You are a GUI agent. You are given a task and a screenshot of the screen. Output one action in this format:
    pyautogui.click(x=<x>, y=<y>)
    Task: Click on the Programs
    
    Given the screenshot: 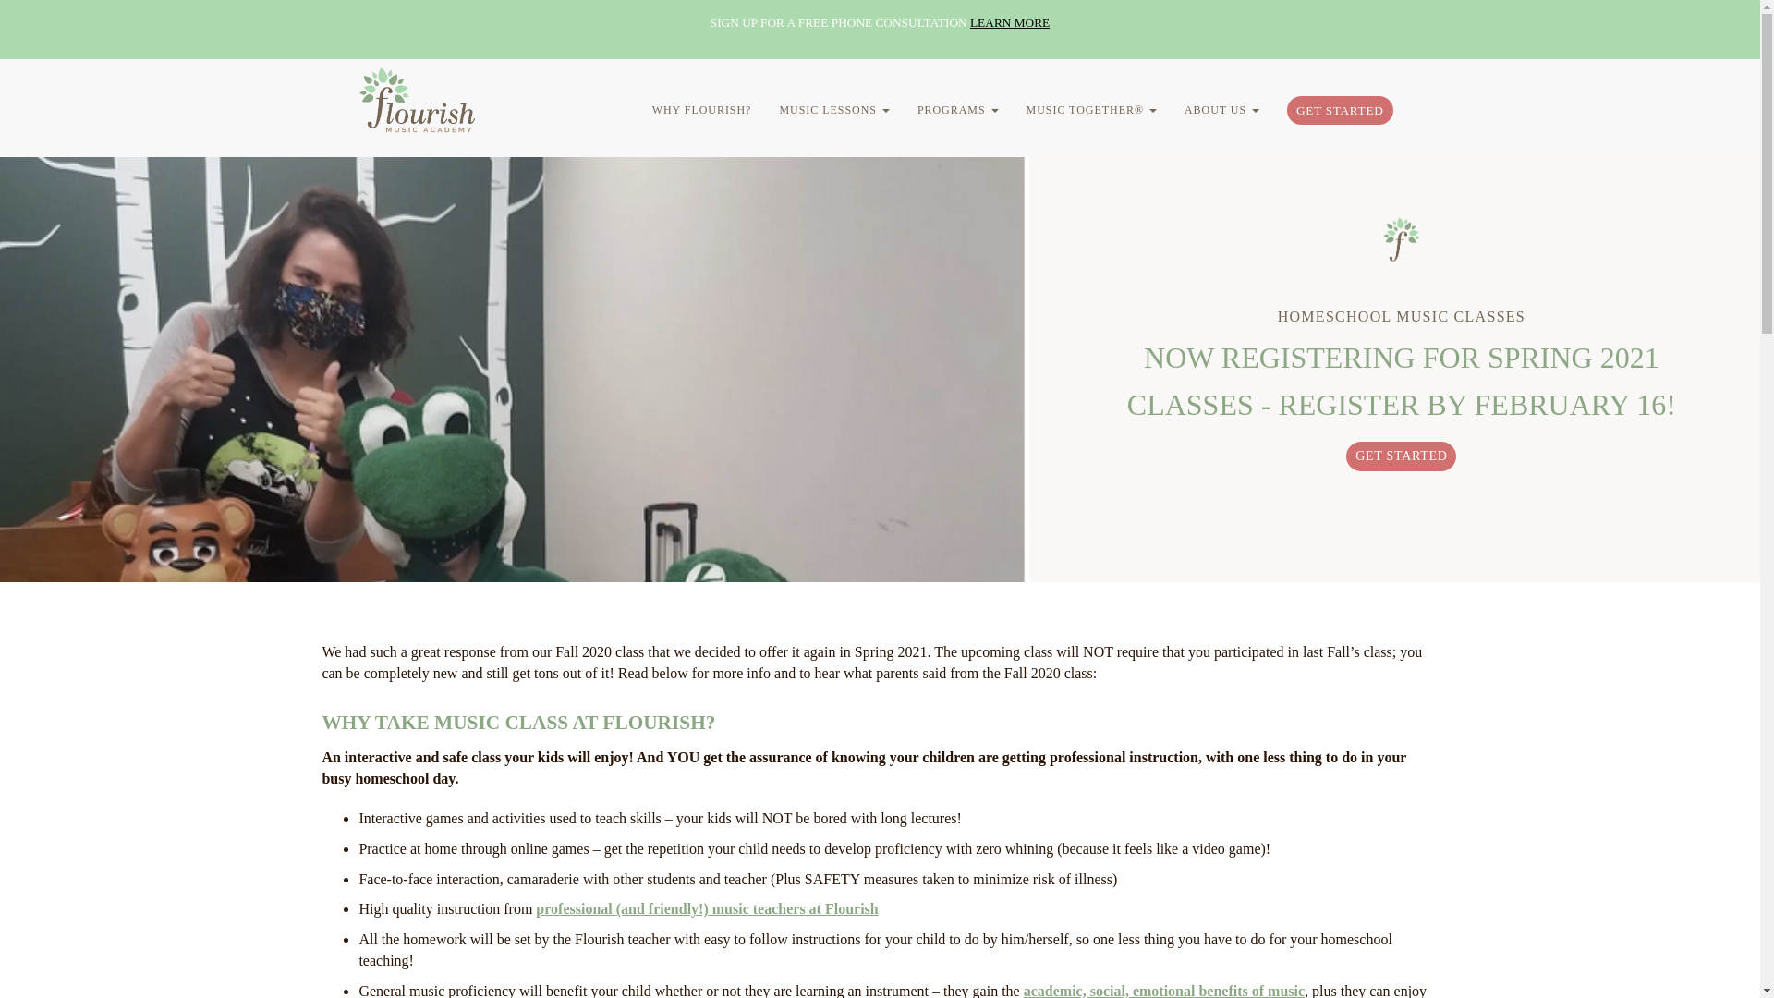 What is the action you would take?
    pyautogui.click(x=957, y=109)
    